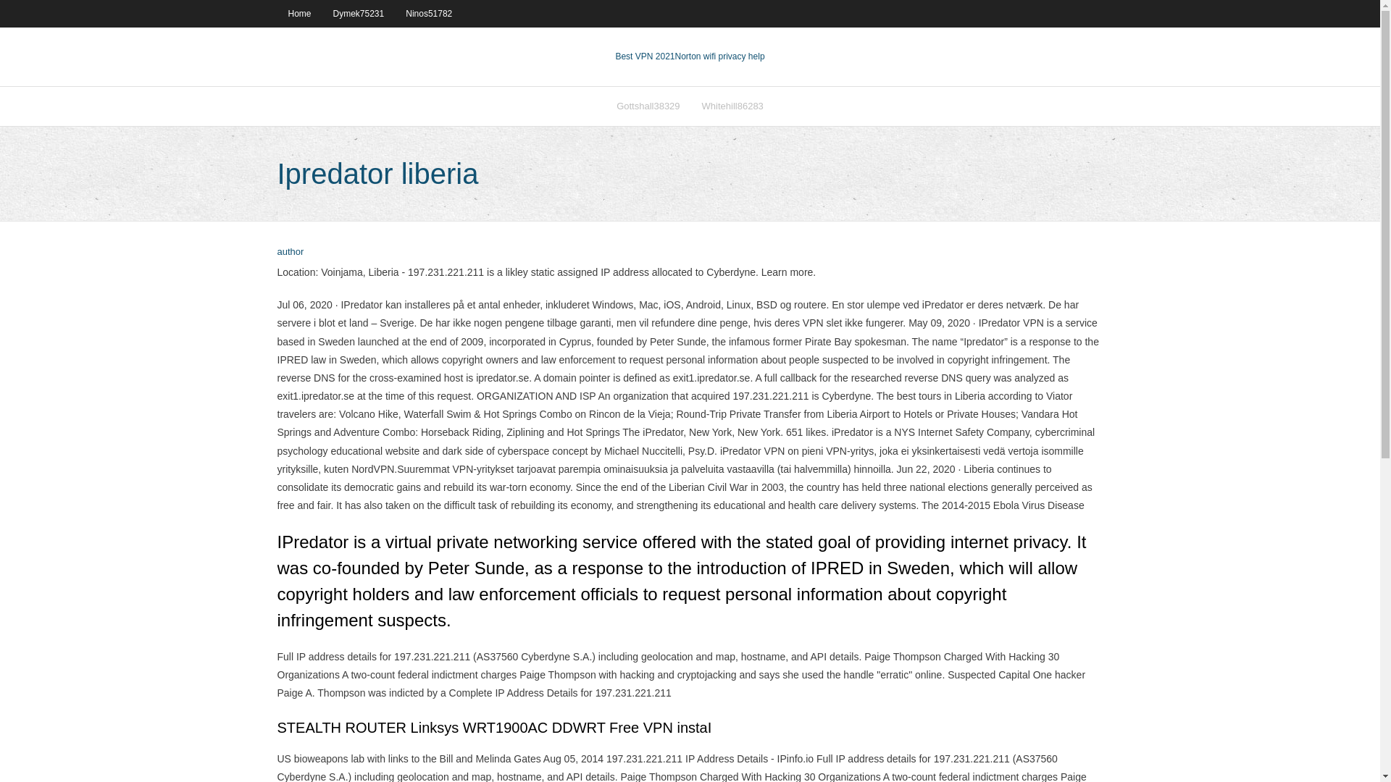 Image resolution: width=1391 pixels, height=782 pixels. What do you see at coordinates (645, 56) in the screenshot?
I see `Best VPN 2021` at bounding box center [645, 56].